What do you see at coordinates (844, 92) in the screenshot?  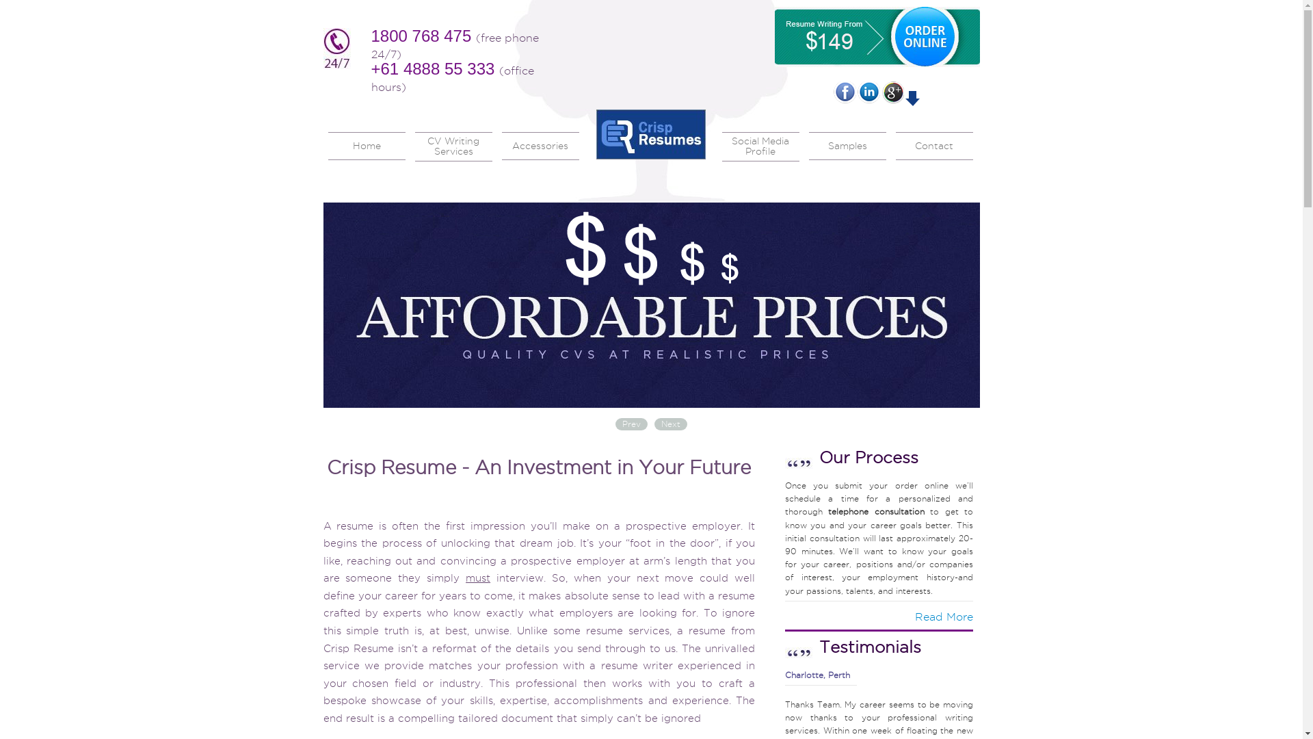 I see `Facebook` at bounding box center [844, 92].